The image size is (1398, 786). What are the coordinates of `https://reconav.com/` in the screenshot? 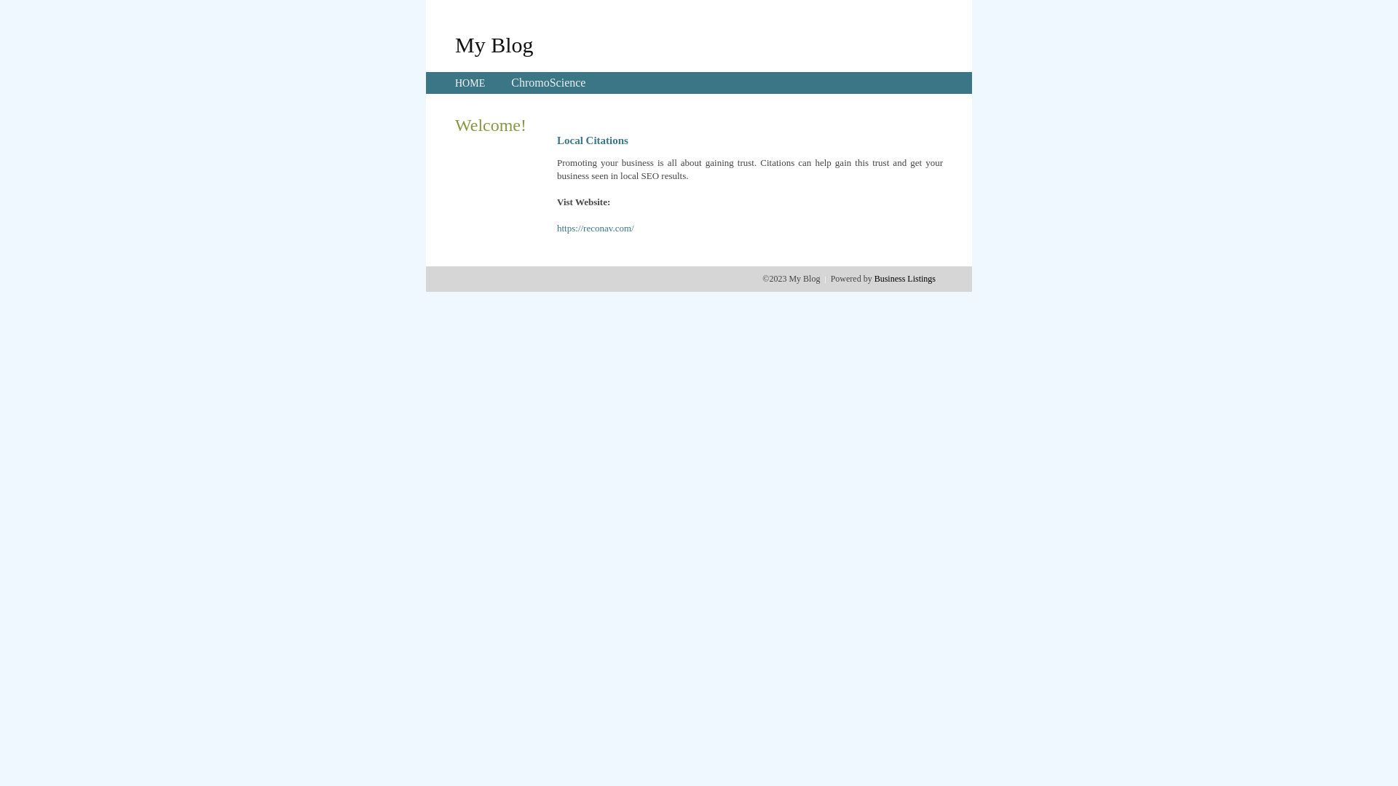 It's located at (596, 229).